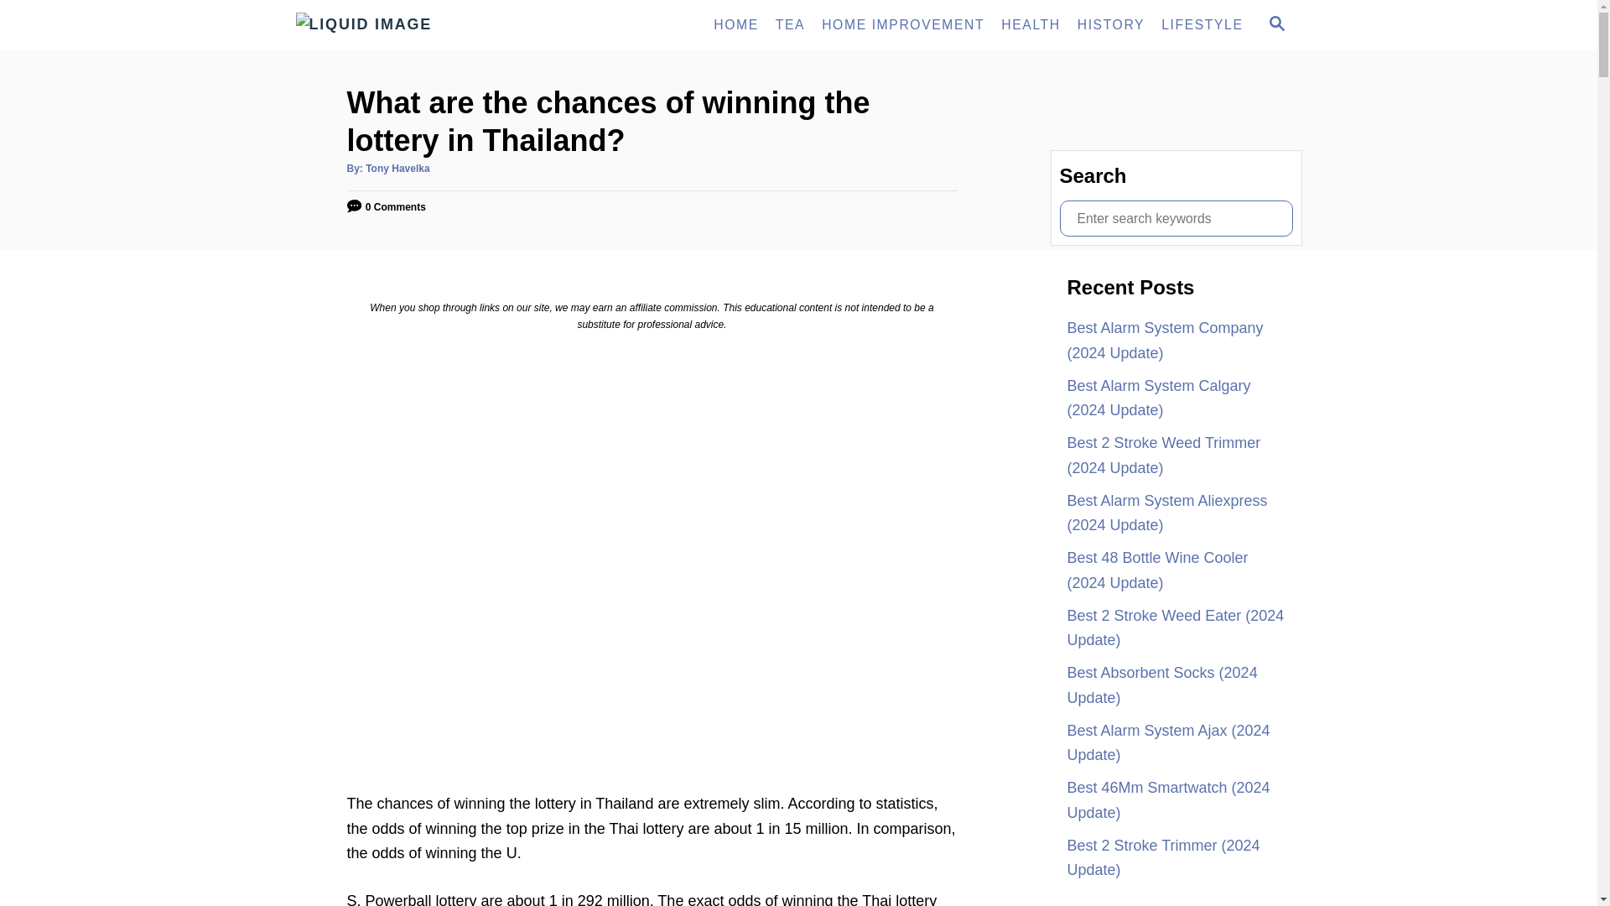  What do you see at coordinates (1201, 24) in the screenshot?
I see `HEALTH` at bounding box center [1201, 24].